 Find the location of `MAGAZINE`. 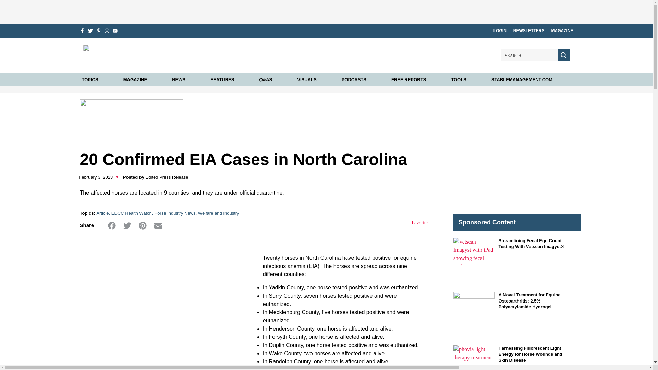

MAGAZINE is located at coordinates (562, 31).